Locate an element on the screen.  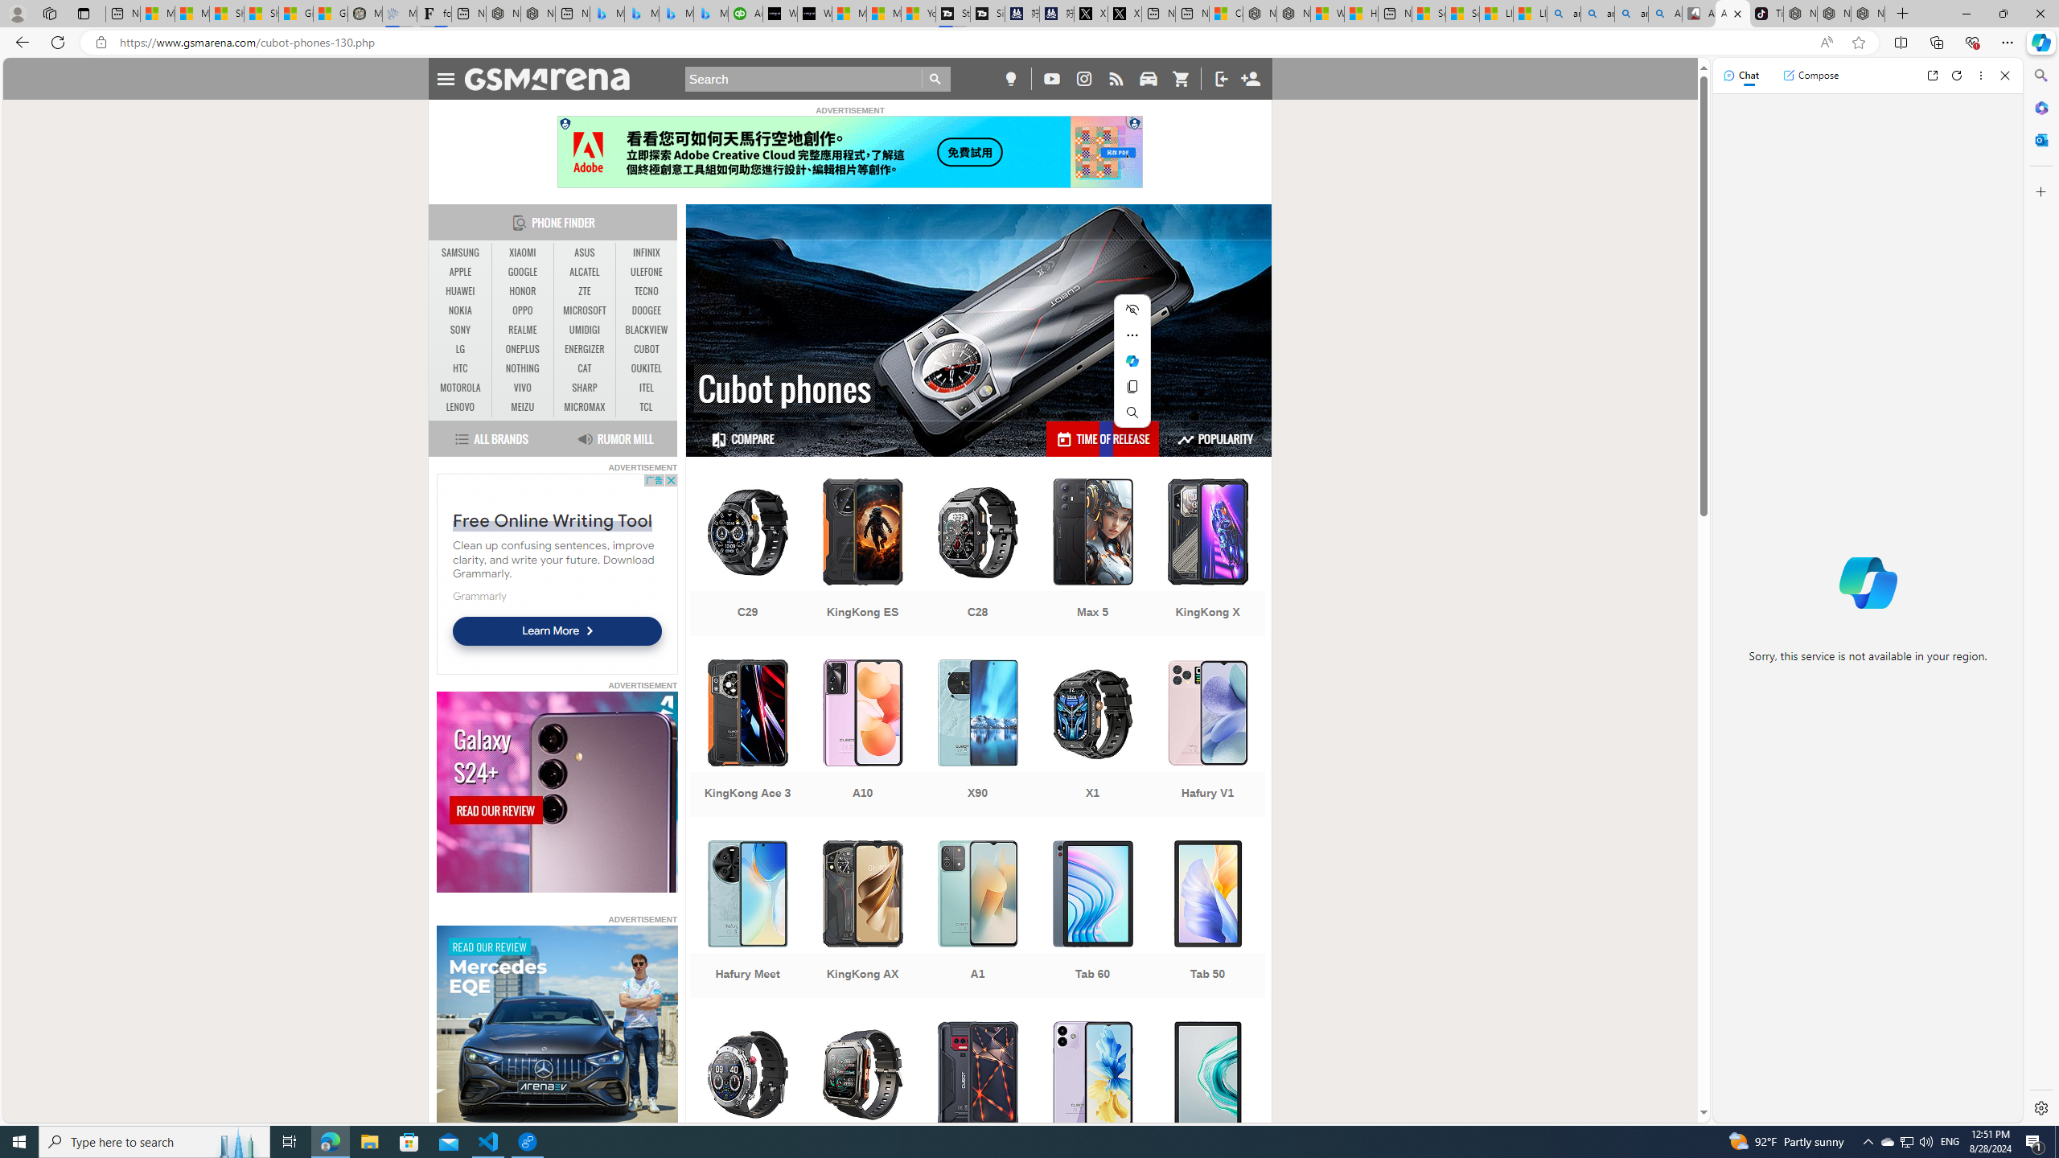
LG is located at coordinates (461, 349).